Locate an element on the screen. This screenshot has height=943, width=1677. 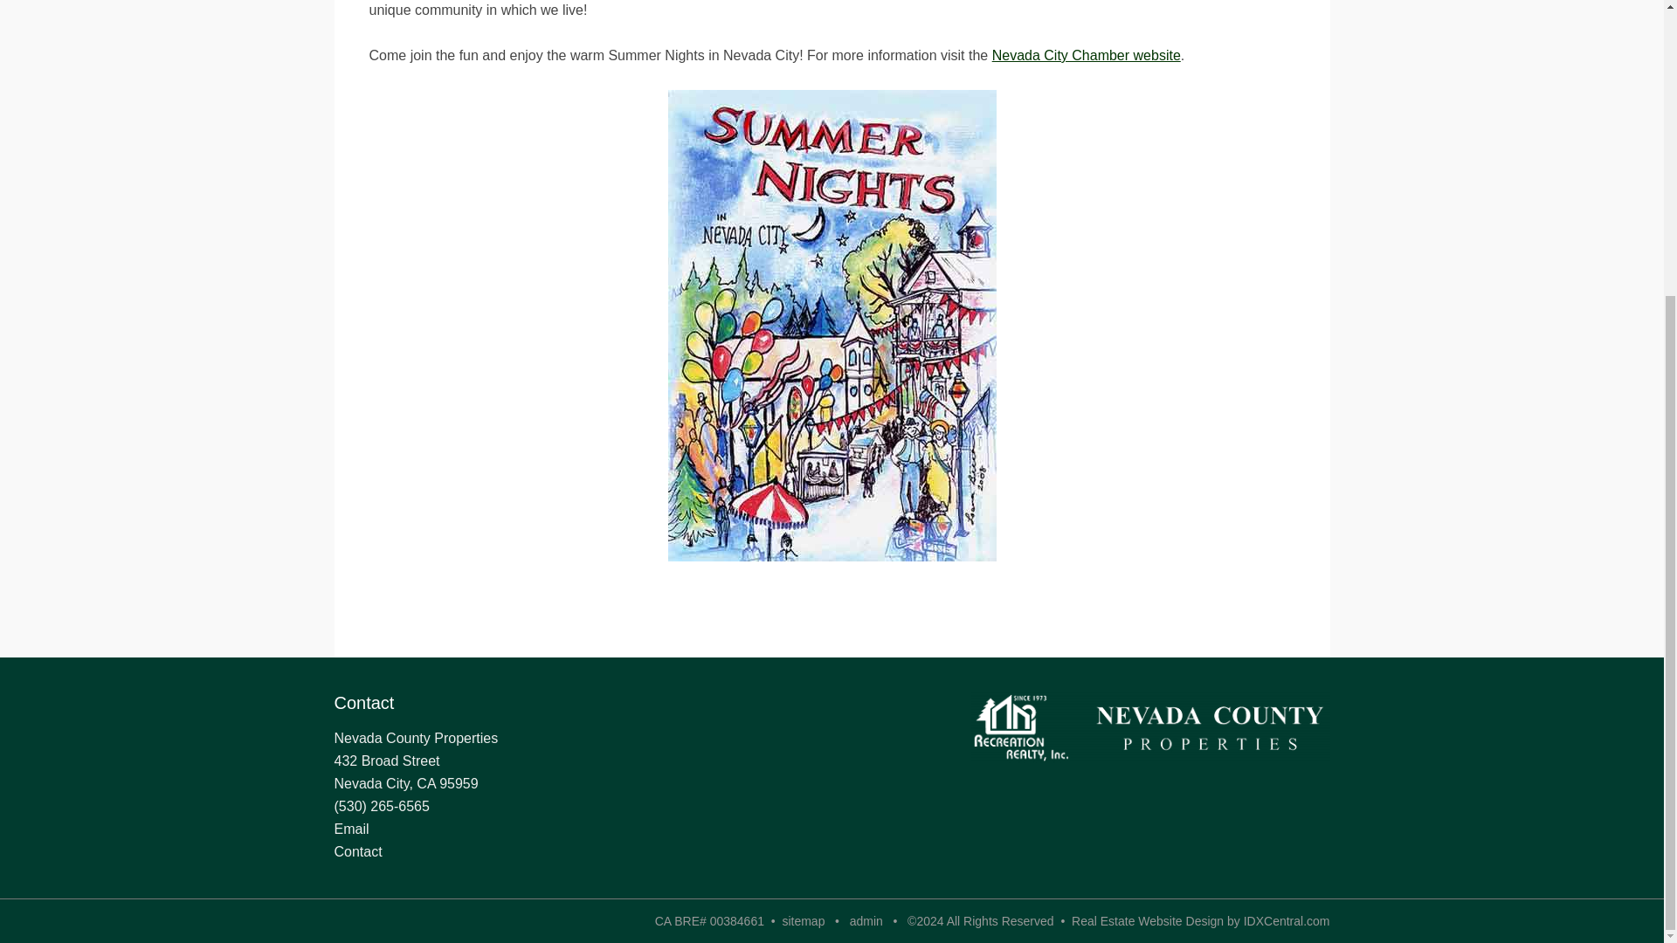
Contact is located at coordinates (358, 850).